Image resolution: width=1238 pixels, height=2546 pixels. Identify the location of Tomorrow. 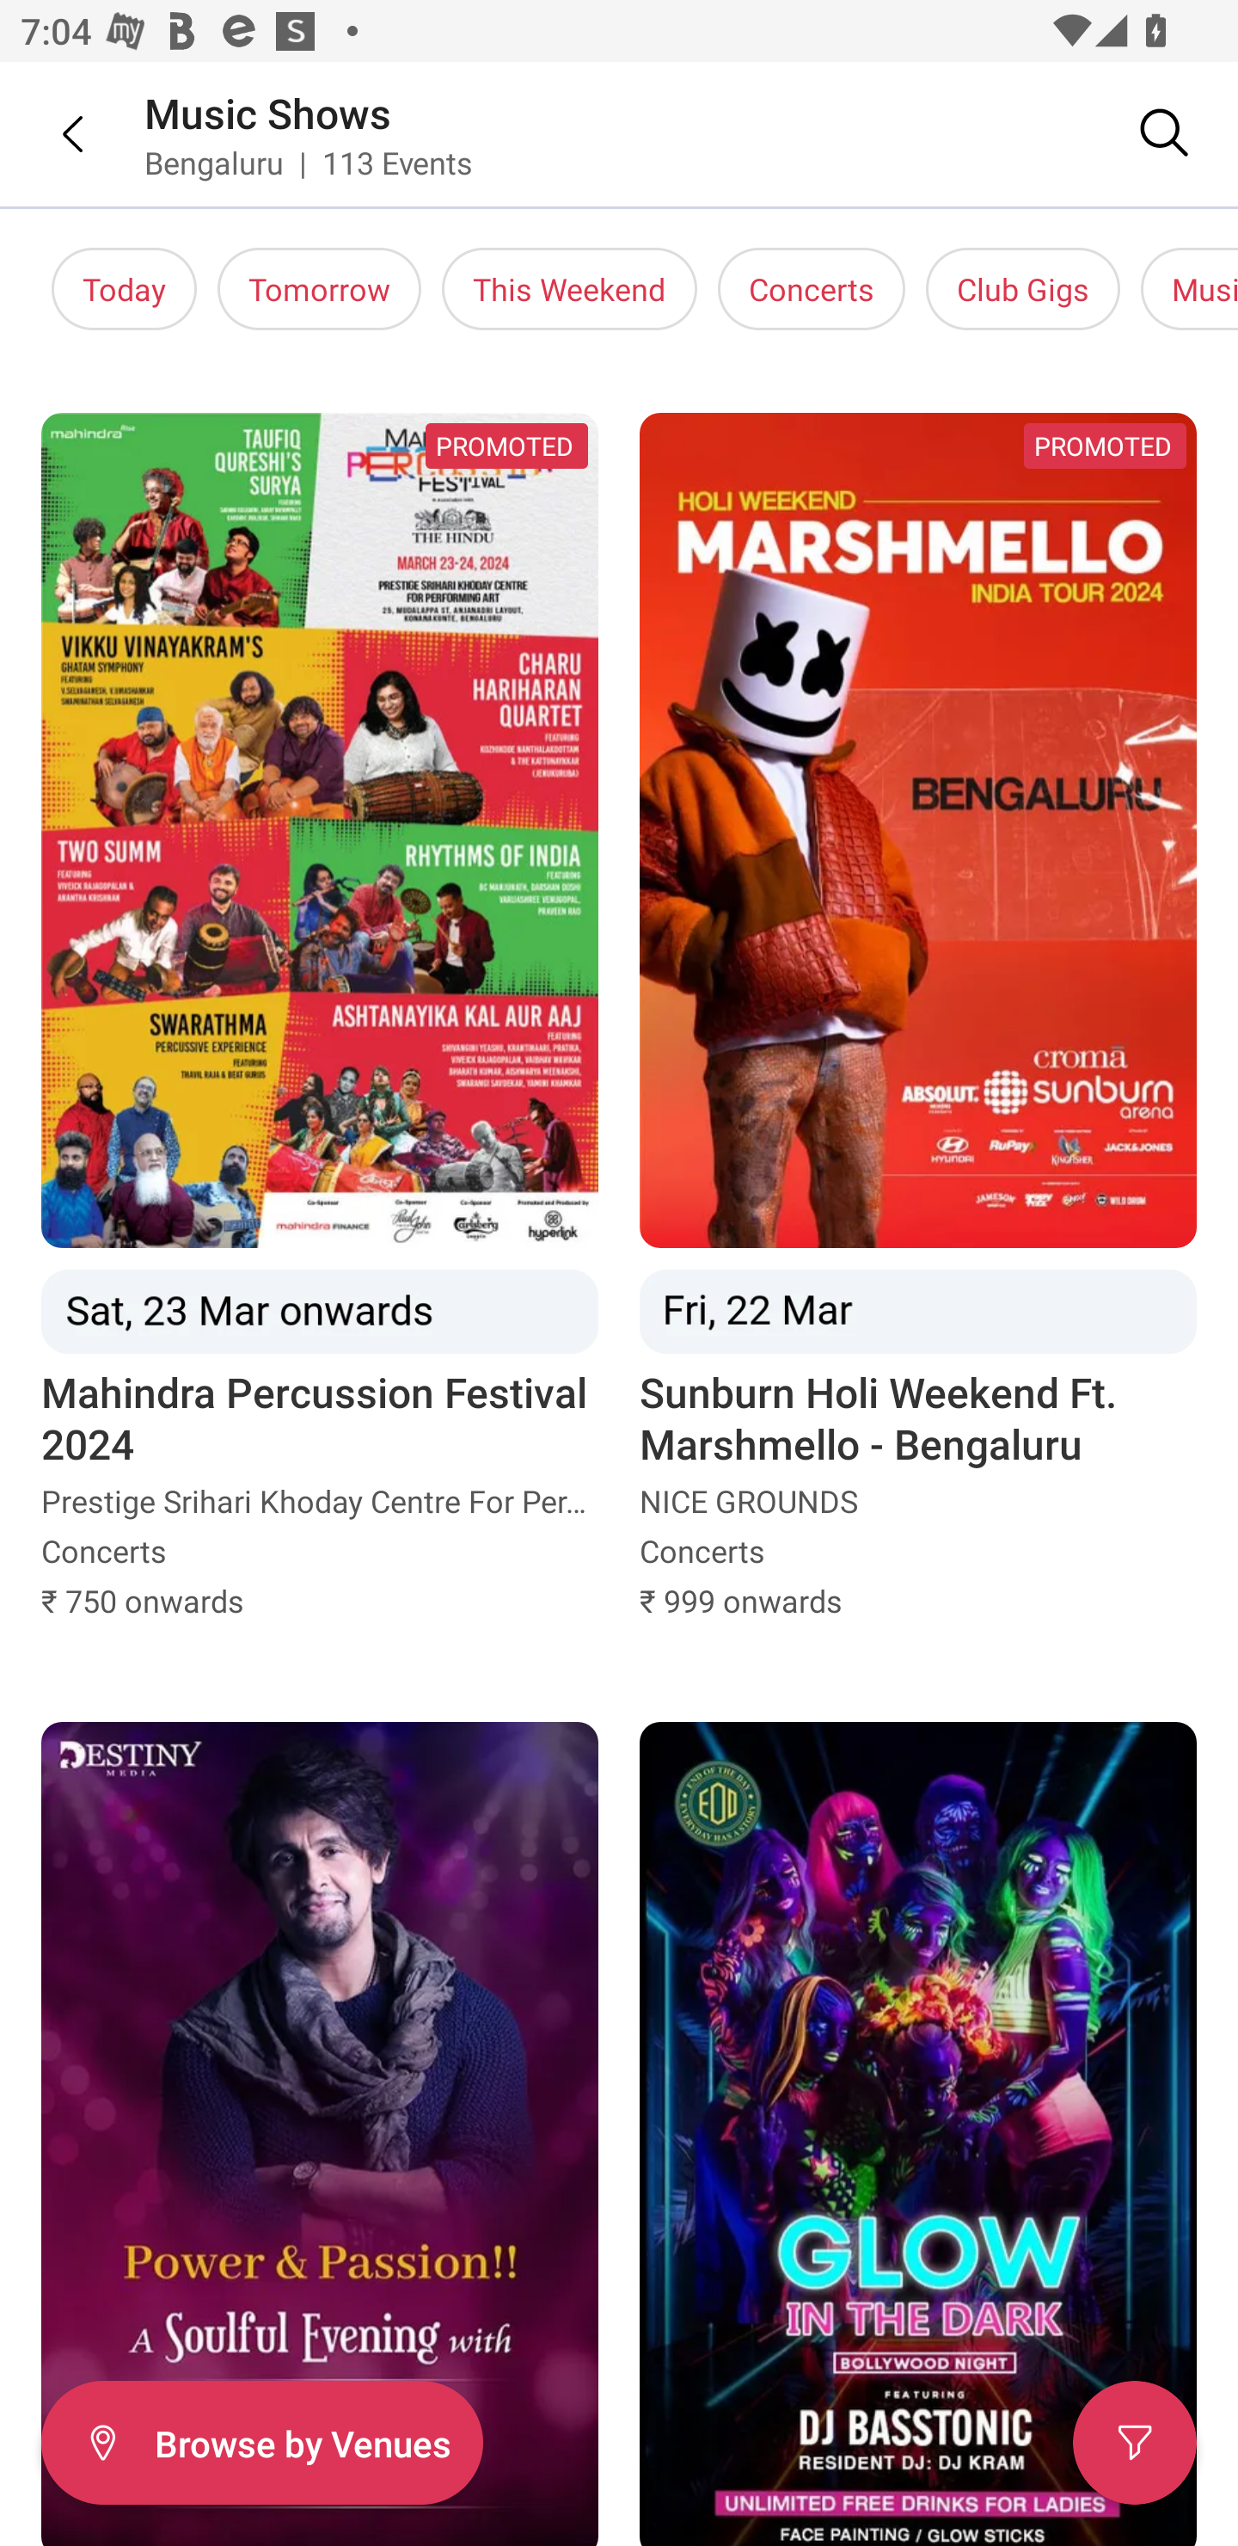
(319, 289).